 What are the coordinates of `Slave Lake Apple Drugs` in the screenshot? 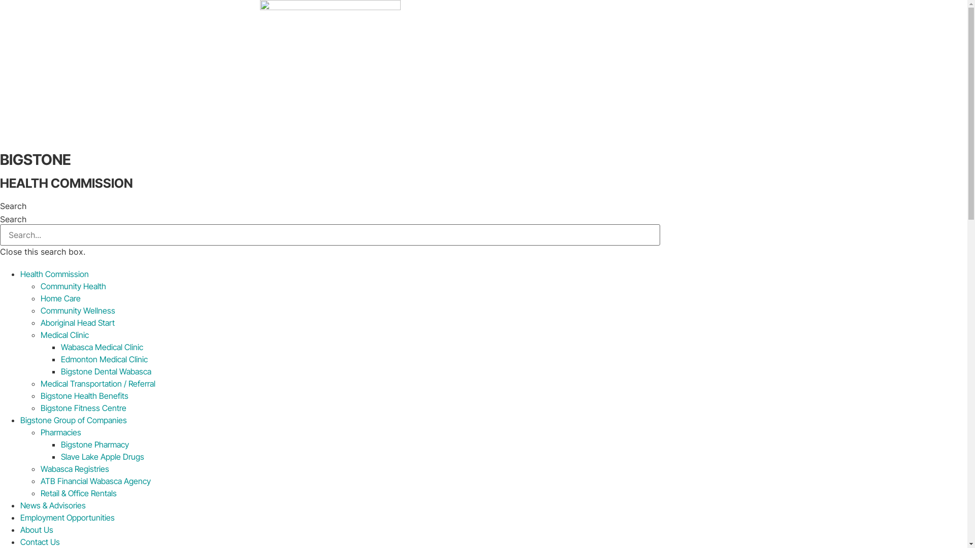 It's located at (103, 457).